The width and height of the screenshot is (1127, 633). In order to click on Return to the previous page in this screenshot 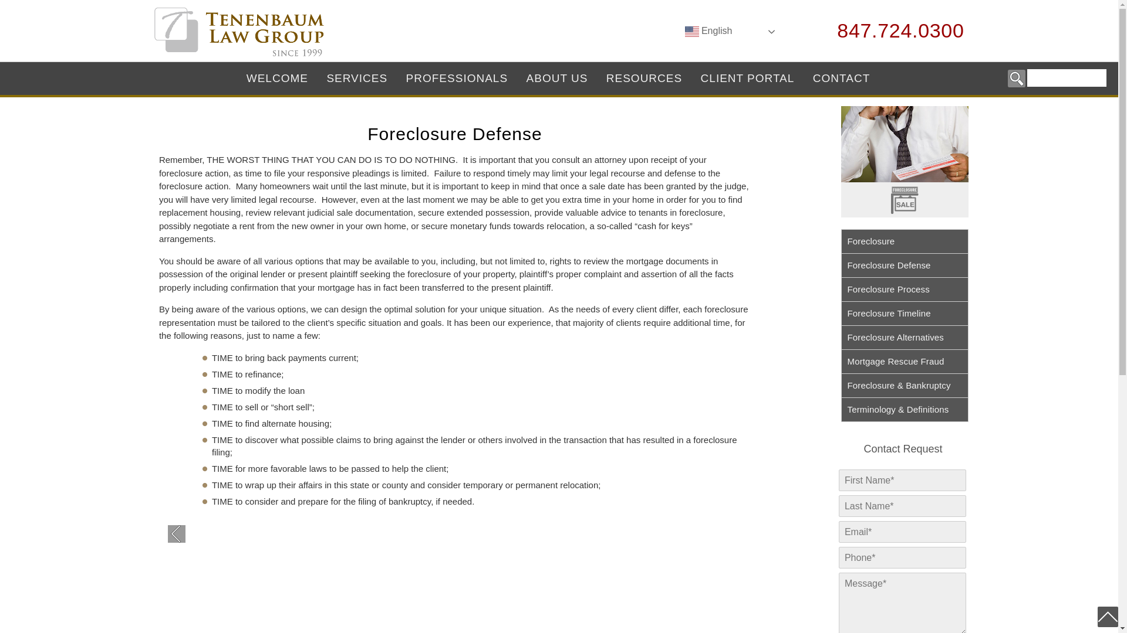, I will do `click(177, 533)`.